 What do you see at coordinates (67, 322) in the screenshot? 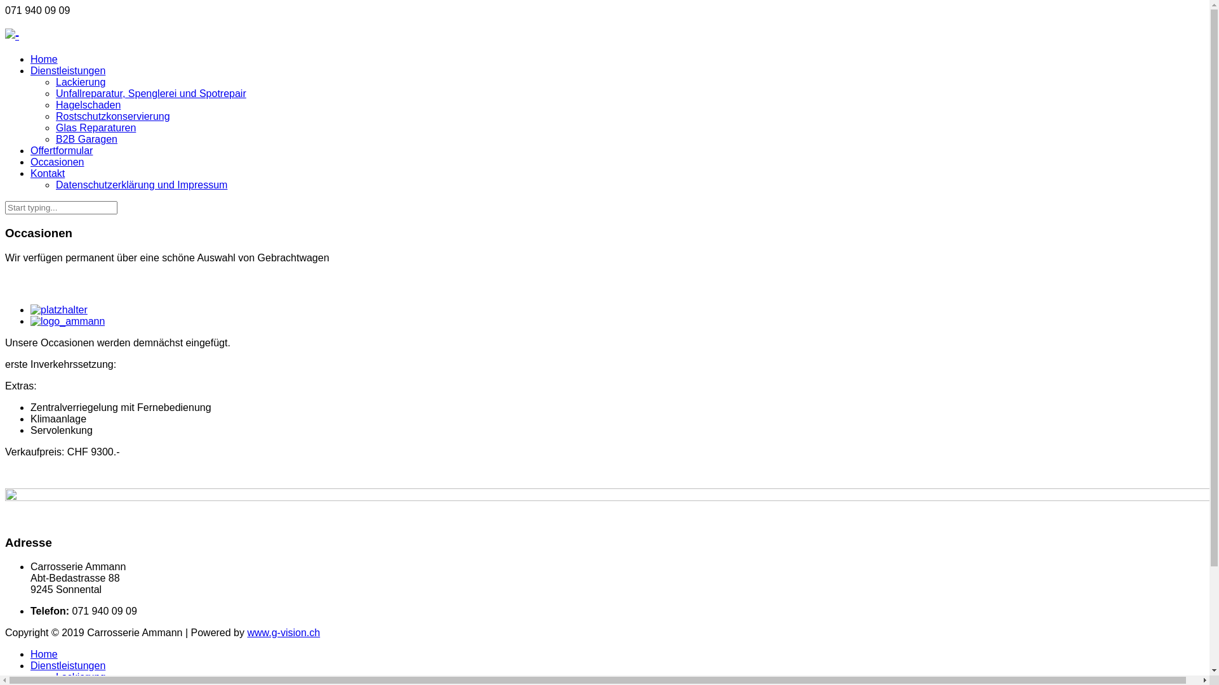
I see `logo_ammann` at bounding box center [67, 322].